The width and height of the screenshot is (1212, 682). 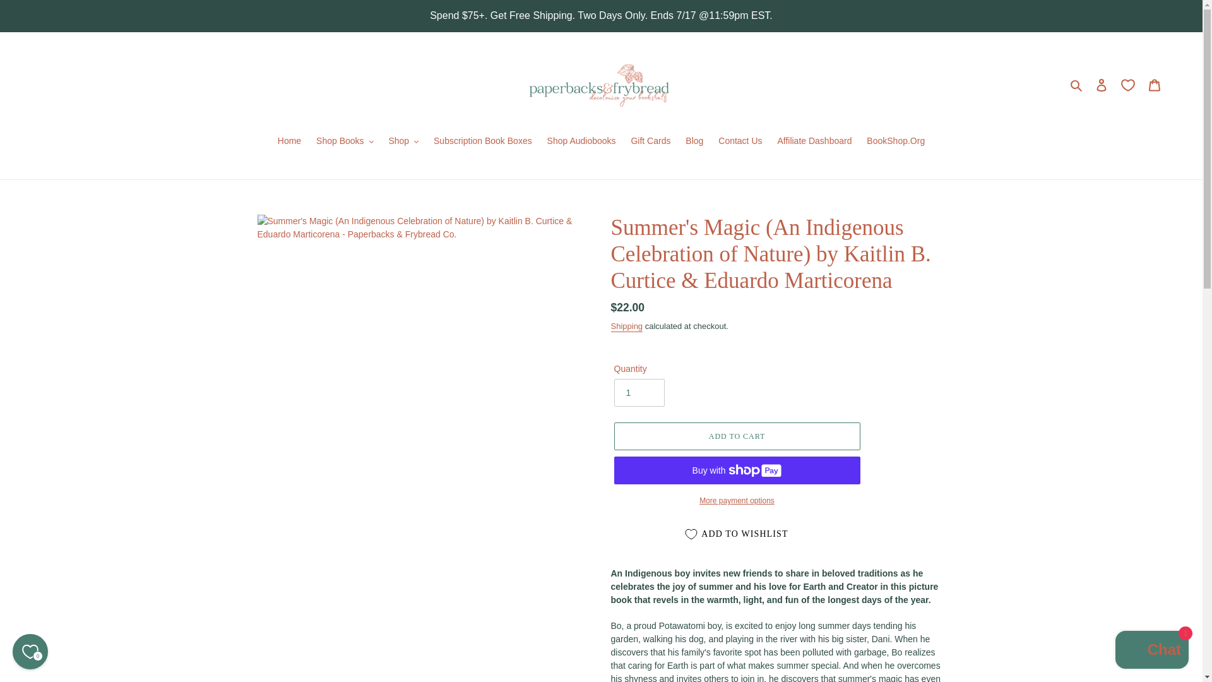 What do you see at coordinates (1077, 85) in the screenshot?
I see `Search` at bounding box center [1077, 85].